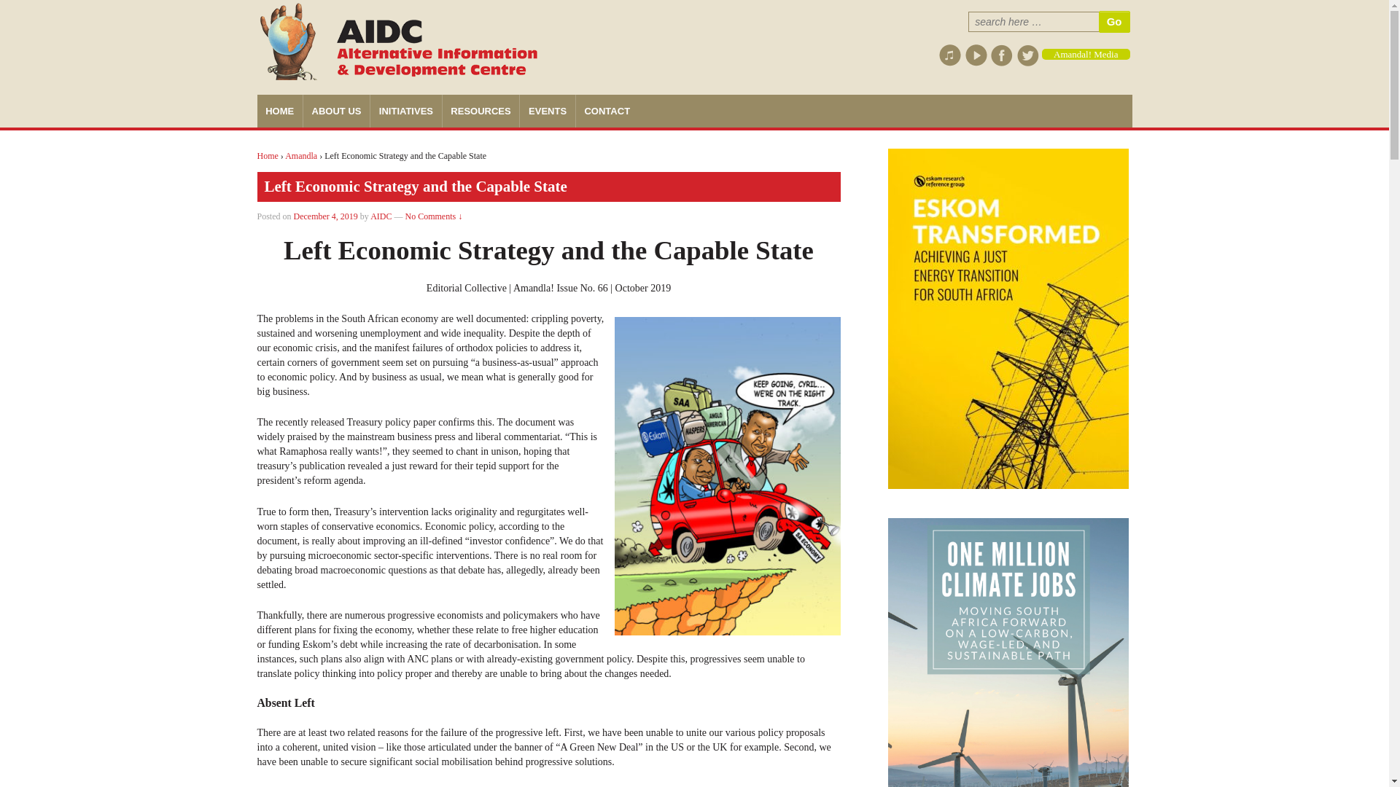 This screenshot has height=787, width=1400. Describe the element at coordinates (481, 111) in the screenshot. I see `RESOURCES` at that location.